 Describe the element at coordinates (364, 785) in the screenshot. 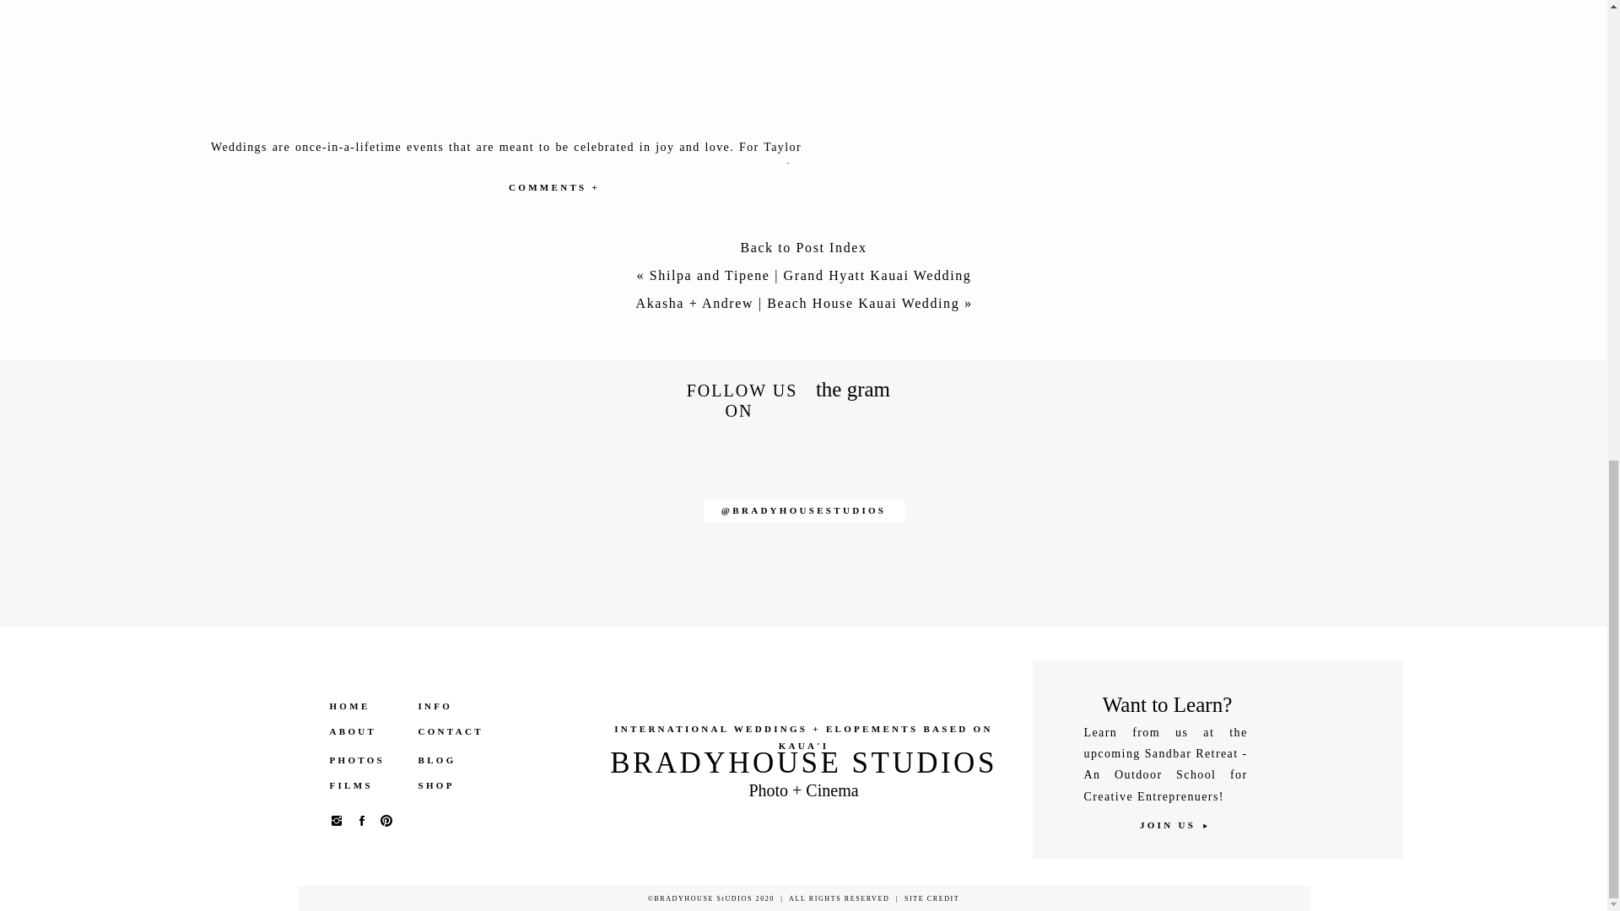

I see `FILMS` at that location.